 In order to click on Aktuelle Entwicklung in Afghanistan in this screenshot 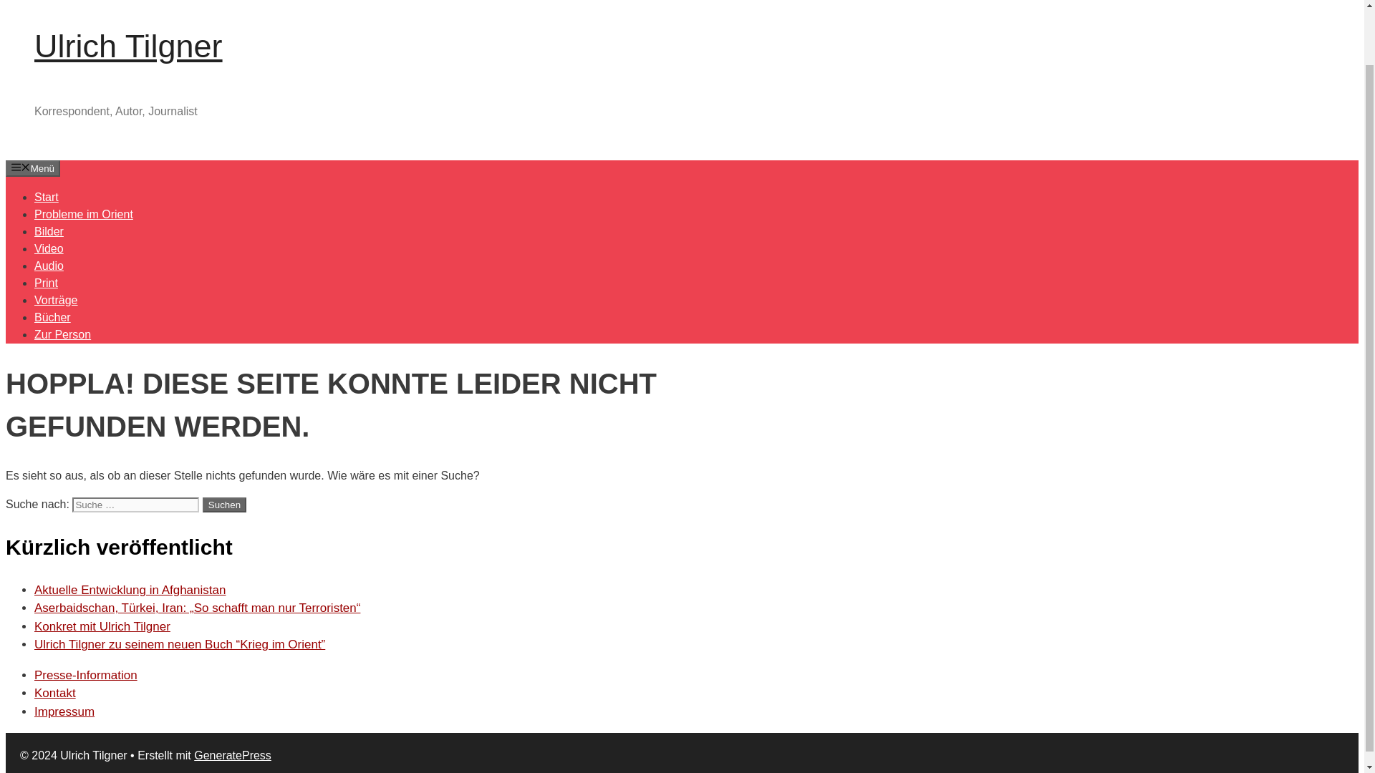, I will do `click(130, 590)`.